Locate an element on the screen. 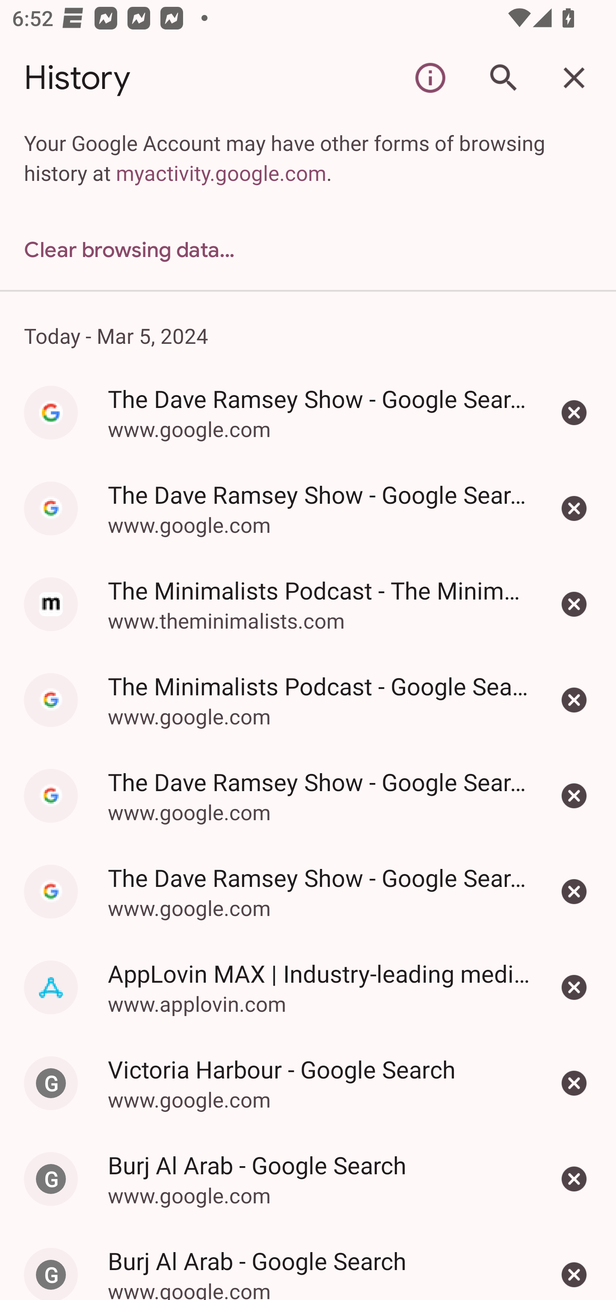  Burj Al Arab - Google Search Remove is located at coordinates (574, 1263).